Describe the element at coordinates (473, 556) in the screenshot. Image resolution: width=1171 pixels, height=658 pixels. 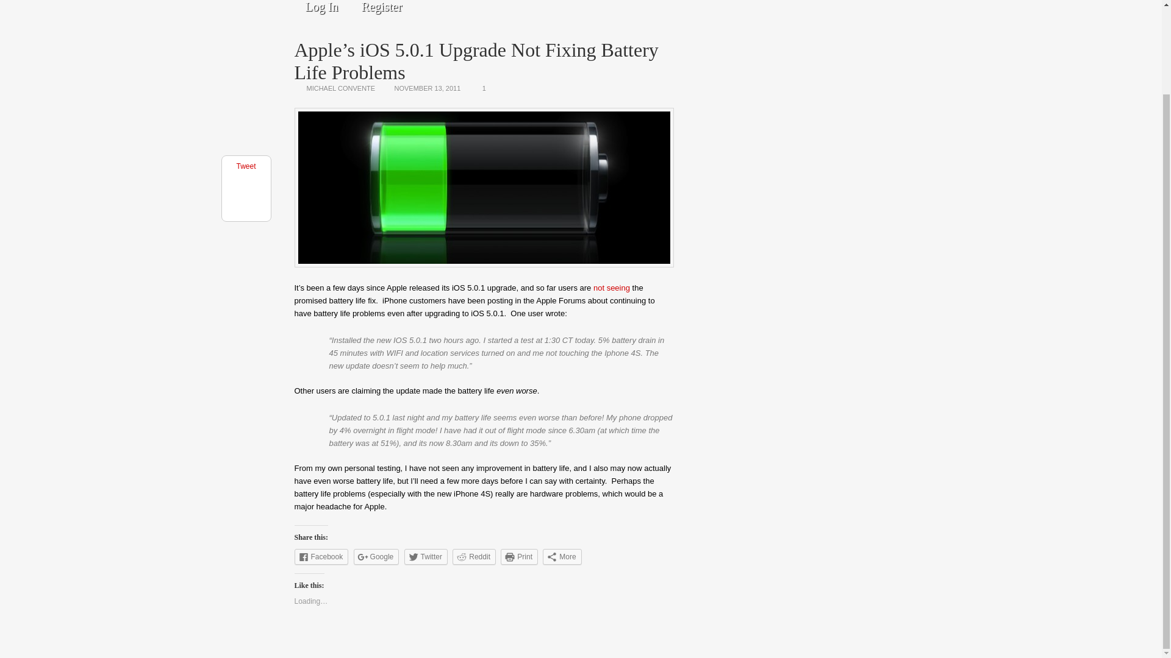
I see `Click to share on Reddit` at that location.